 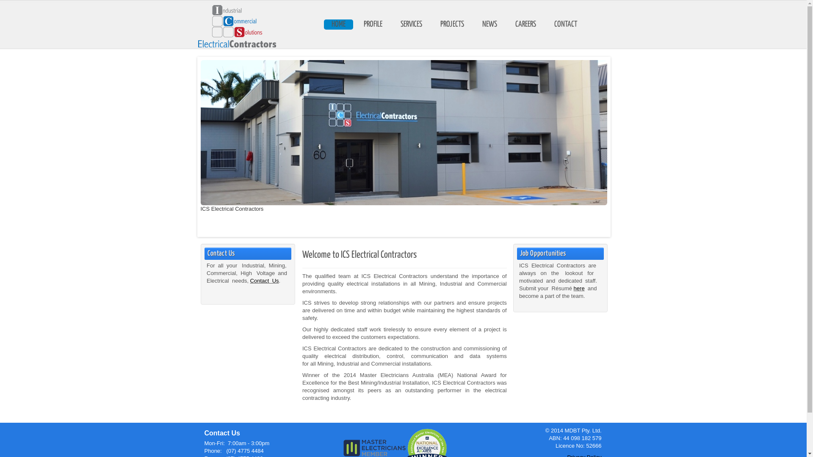 I want to click on here, so click(x=579, y=289).